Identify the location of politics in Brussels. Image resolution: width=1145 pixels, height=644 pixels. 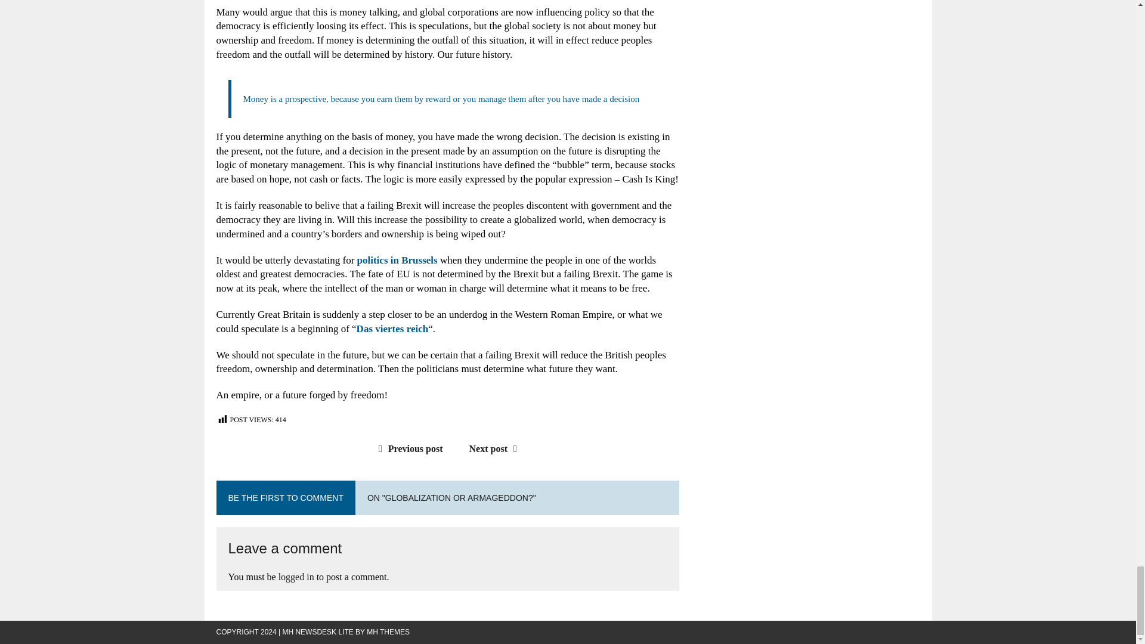
(397, 260).